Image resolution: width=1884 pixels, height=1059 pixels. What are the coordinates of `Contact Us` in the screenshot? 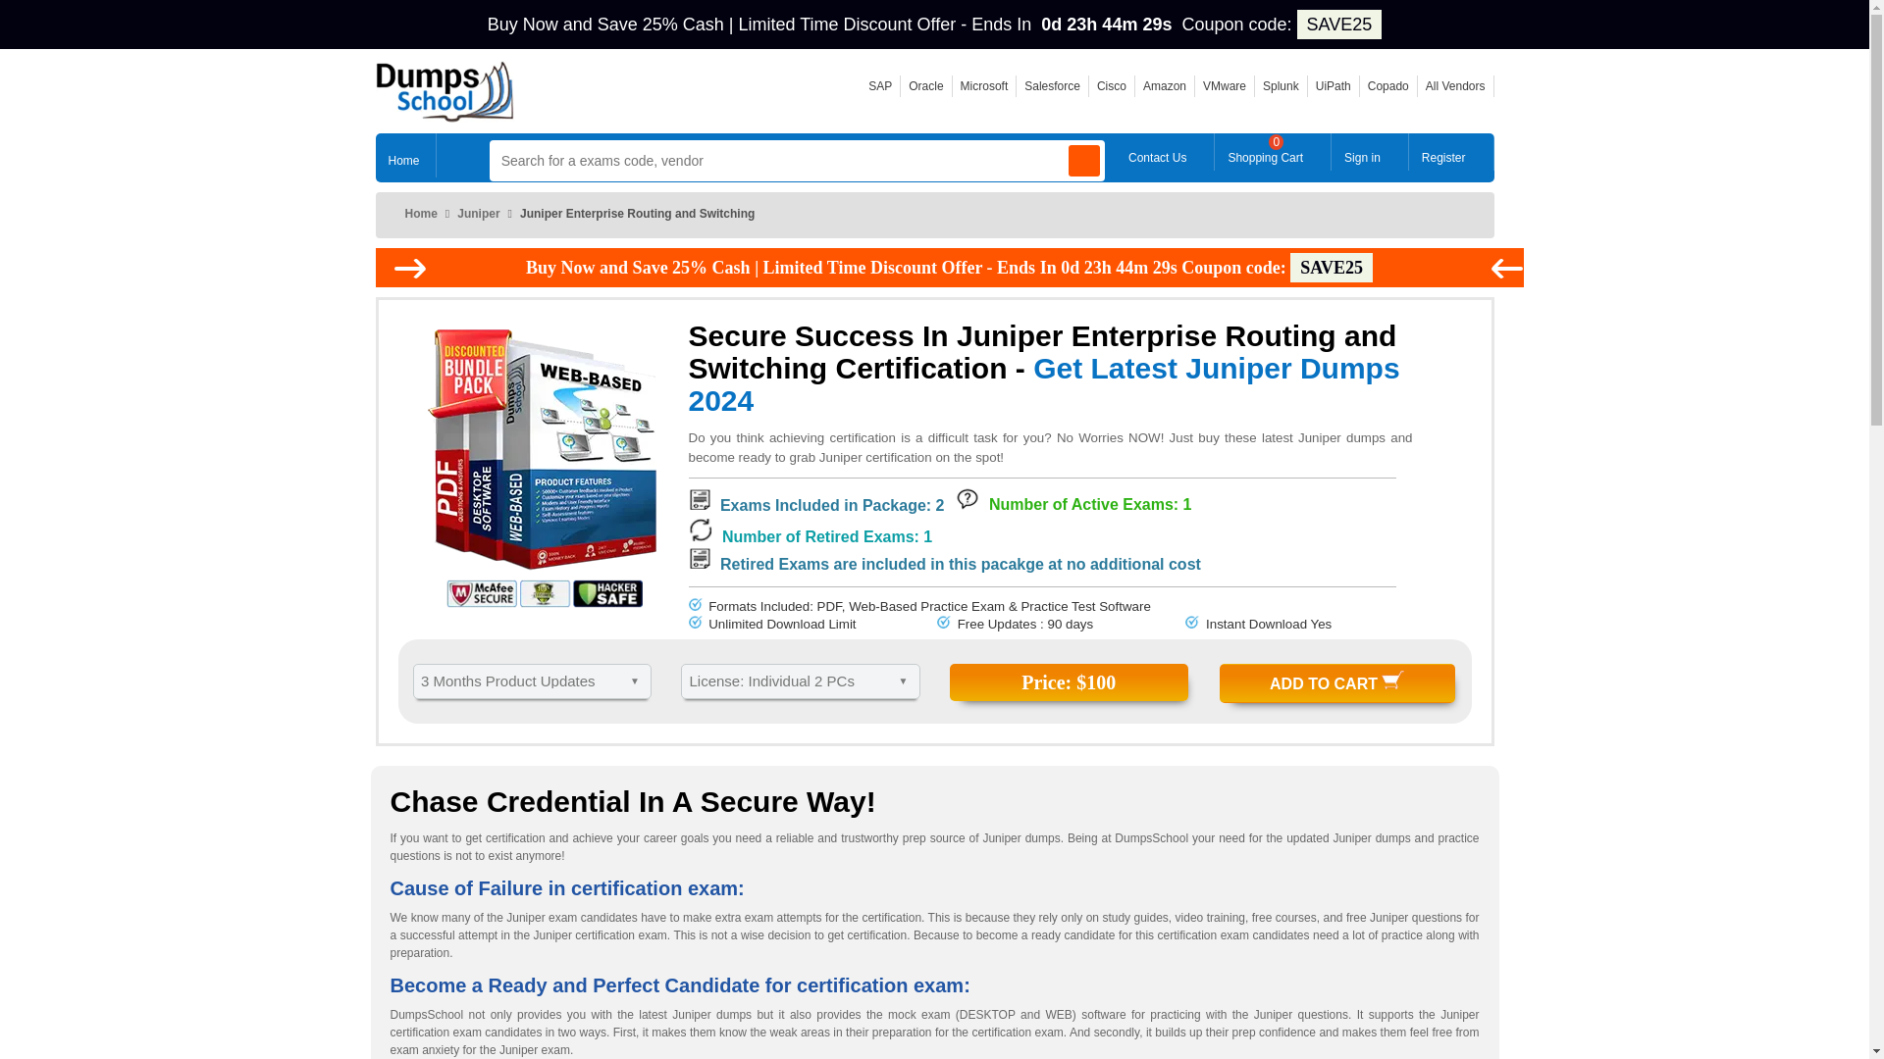 It's located at (1164, 151).